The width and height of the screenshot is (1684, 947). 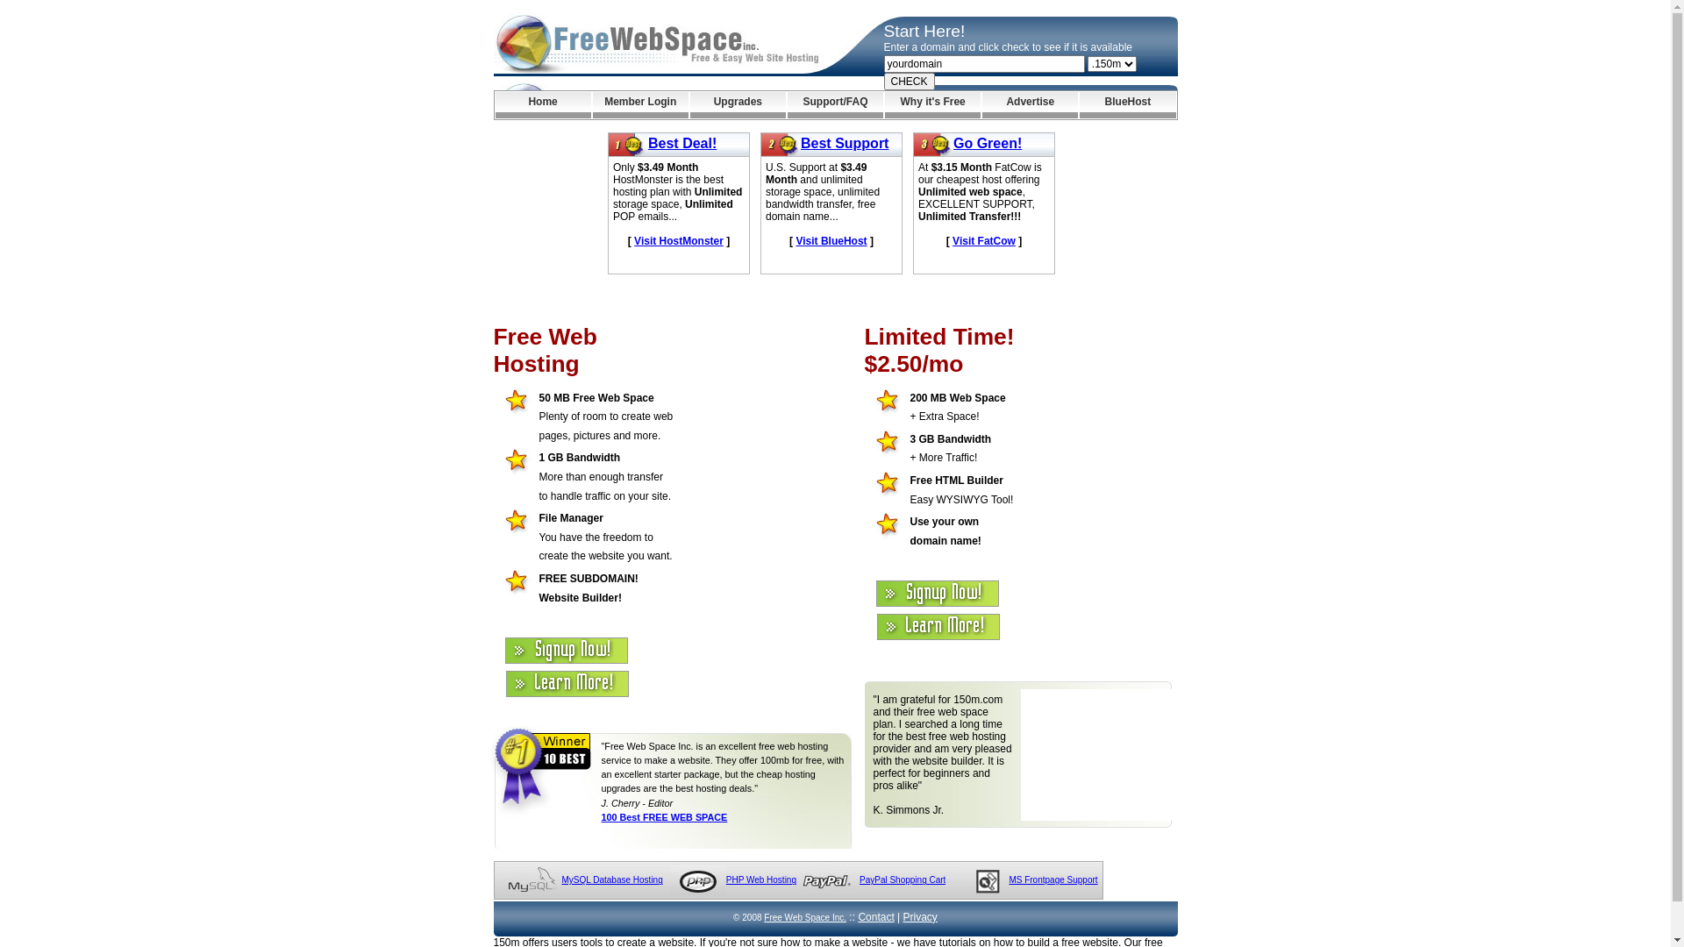 I want to click on Support/FAQ, so click(x=835, y=105).